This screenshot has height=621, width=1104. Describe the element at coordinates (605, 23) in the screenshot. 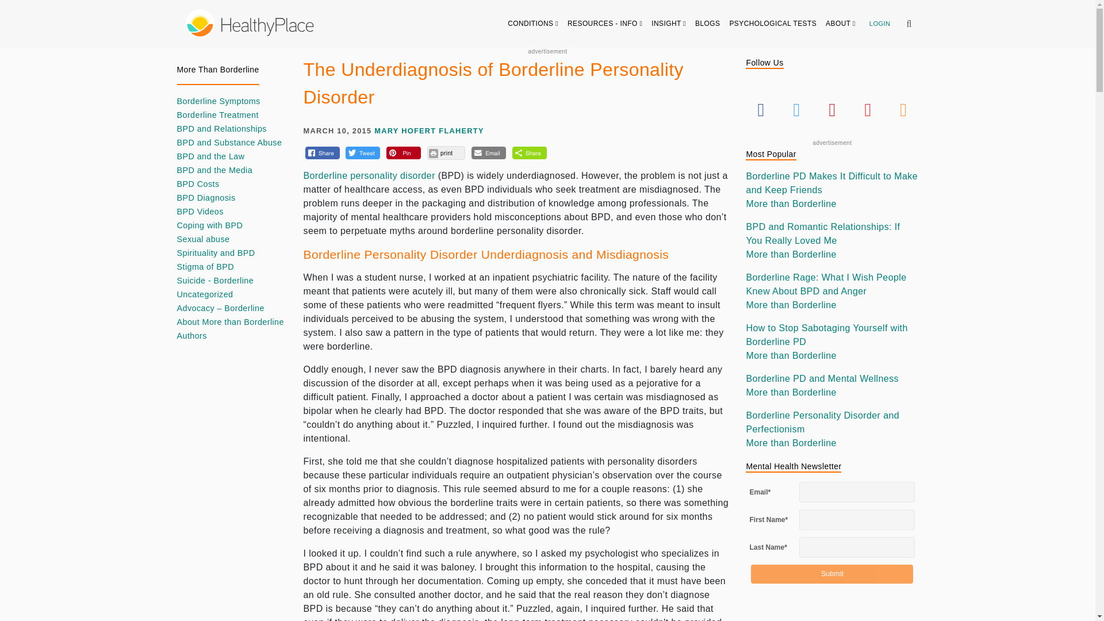

I see `RESOURCES - INFO` at that location.